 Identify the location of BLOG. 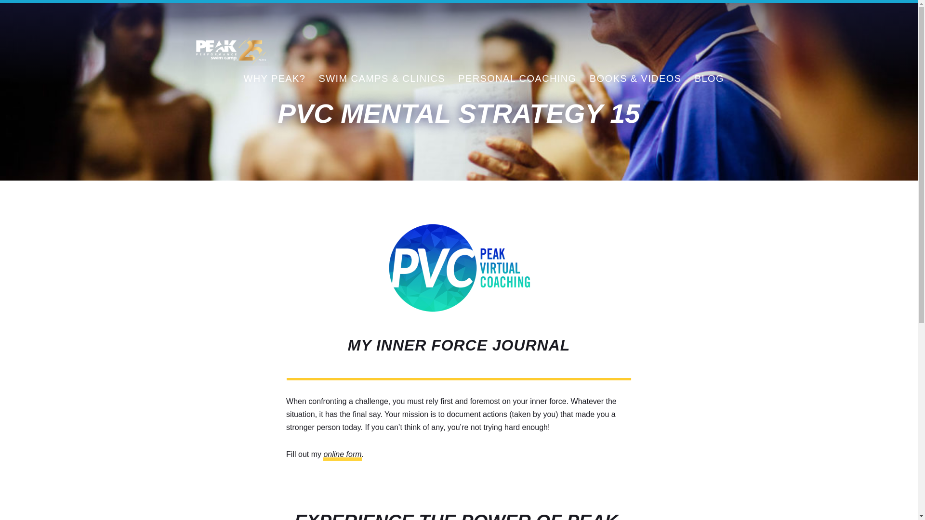
(709, 78).